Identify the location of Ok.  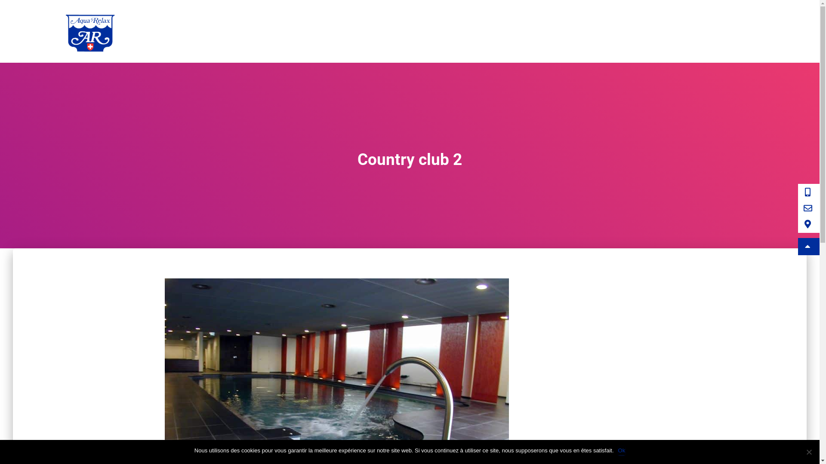
(622, 451).